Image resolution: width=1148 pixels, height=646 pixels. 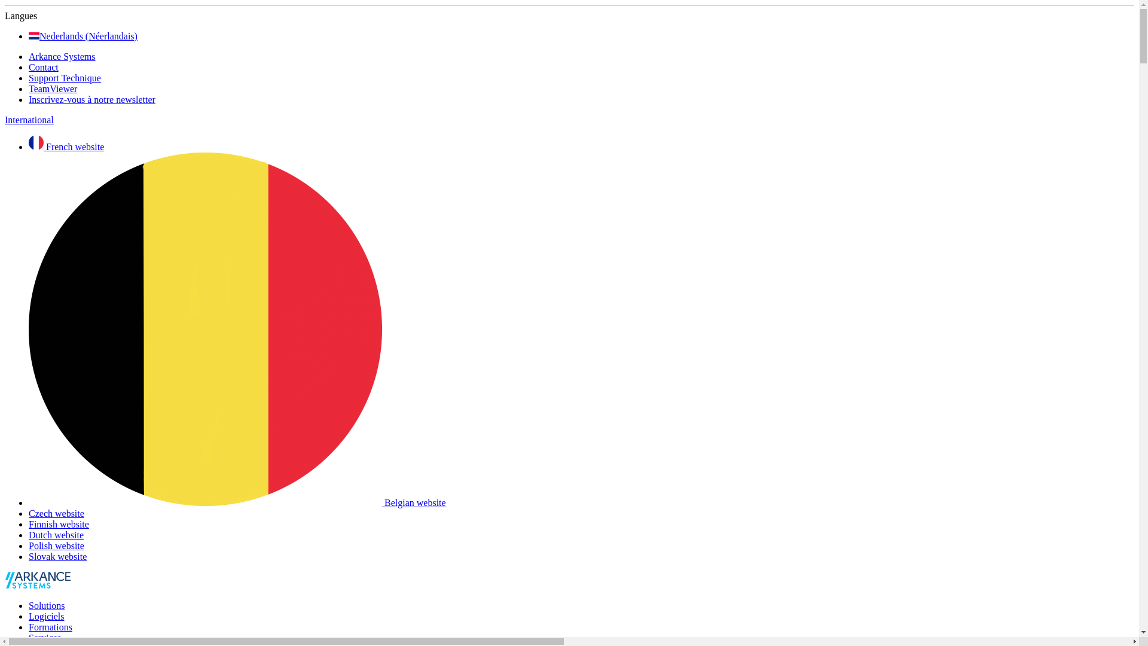 I want to click on Logiciels, so click(x=47, y=616).